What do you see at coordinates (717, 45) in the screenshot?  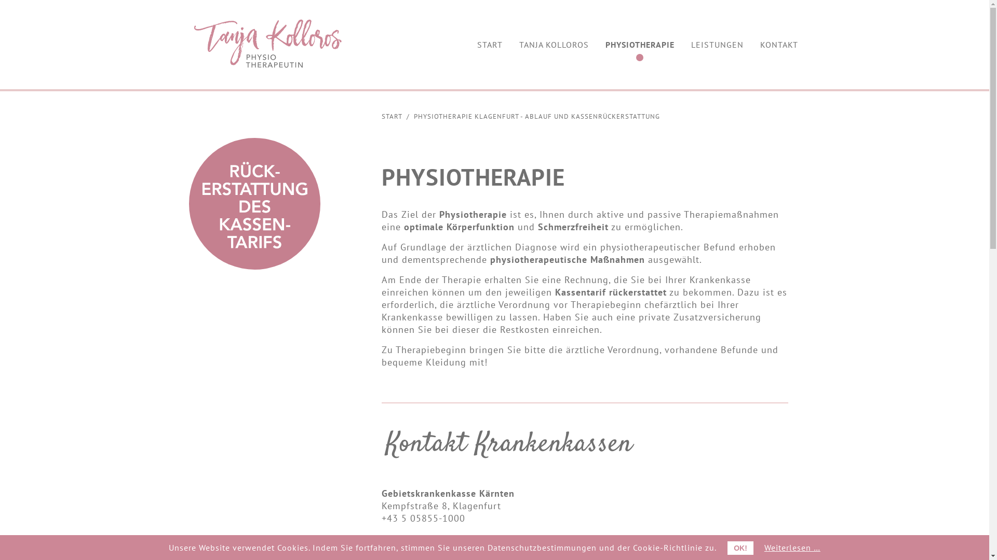 I see `LEISTUNGEN` at bounding box center [717, 45].